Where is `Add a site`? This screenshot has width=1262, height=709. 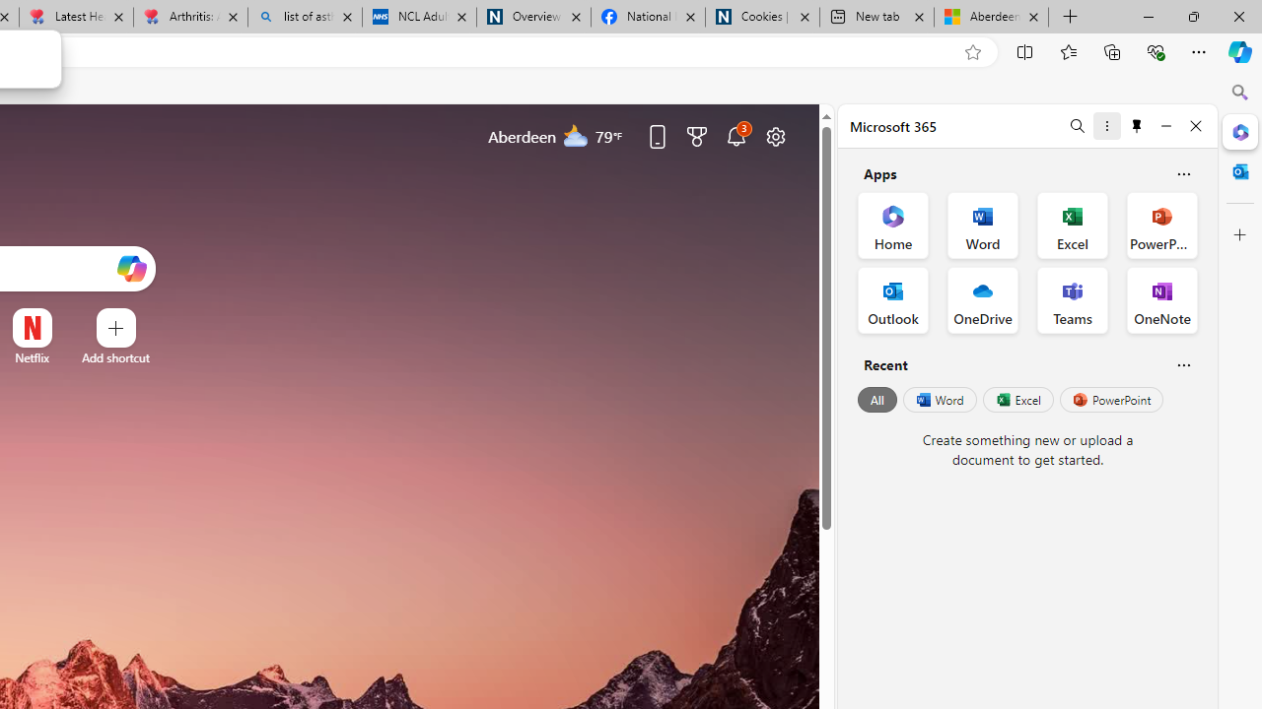
Add a site is located at coordinates (116, 357).